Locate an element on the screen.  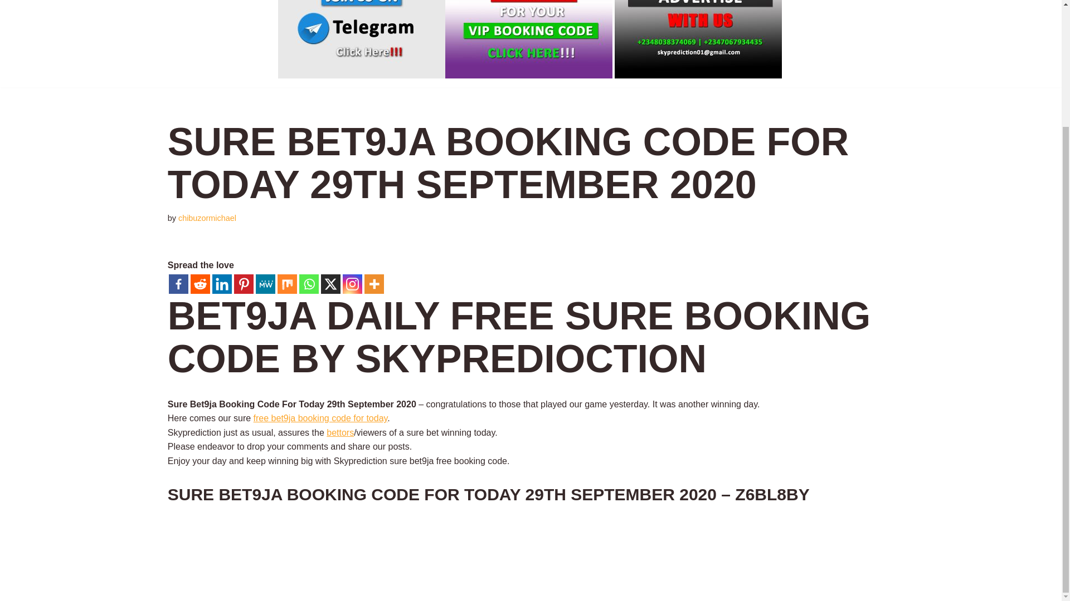
Linkedin is located at coordinates (222, 284).